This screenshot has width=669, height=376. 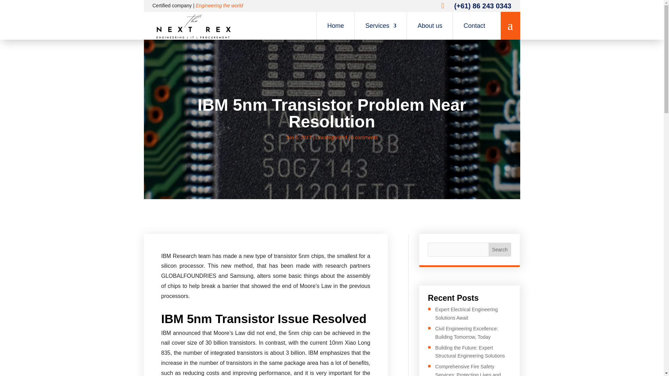 What do you see at coordinates (466, 314) in the screenshot?
I see `Expert Electrical Engineering Solutions Await` at bounding box center [466, 314].